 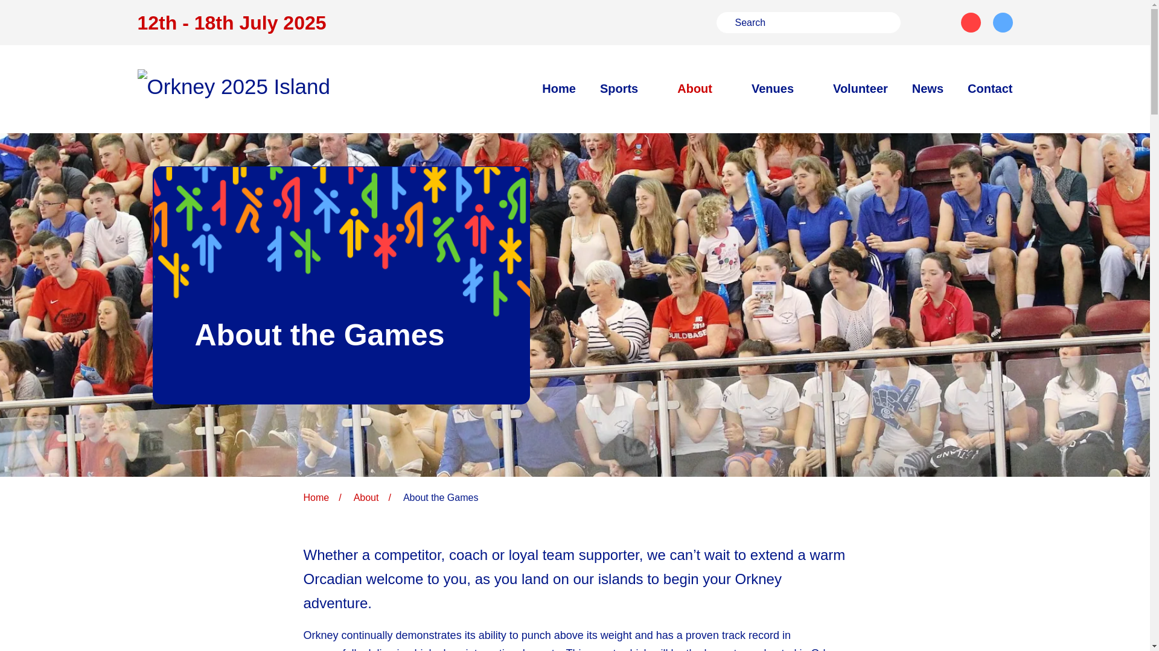 What do you see at coordinates (780, 89) in the screenshot?
I see `Venues` at bounding box center [780, 89].